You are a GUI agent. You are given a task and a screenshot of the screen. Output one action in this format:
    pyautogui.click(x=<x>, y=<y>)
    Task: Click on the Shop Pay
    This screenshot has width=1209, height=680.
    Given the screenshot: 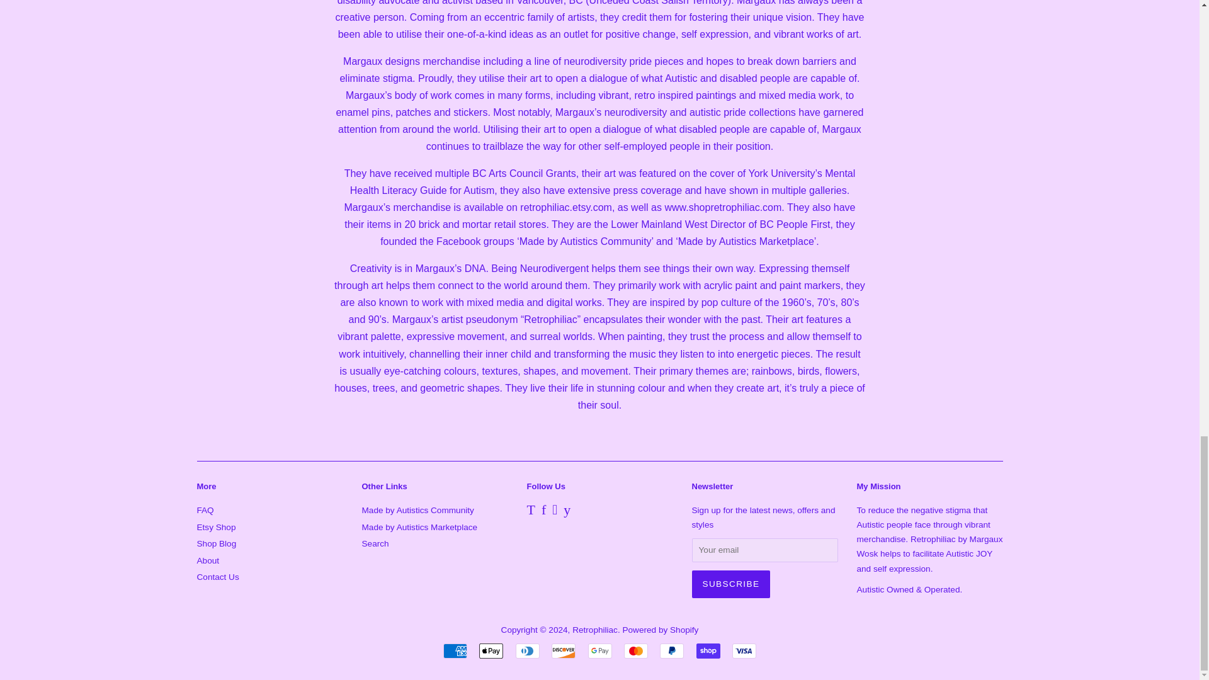 What is the action you would take?
    pyautogui.click(x=708, y=651)
    